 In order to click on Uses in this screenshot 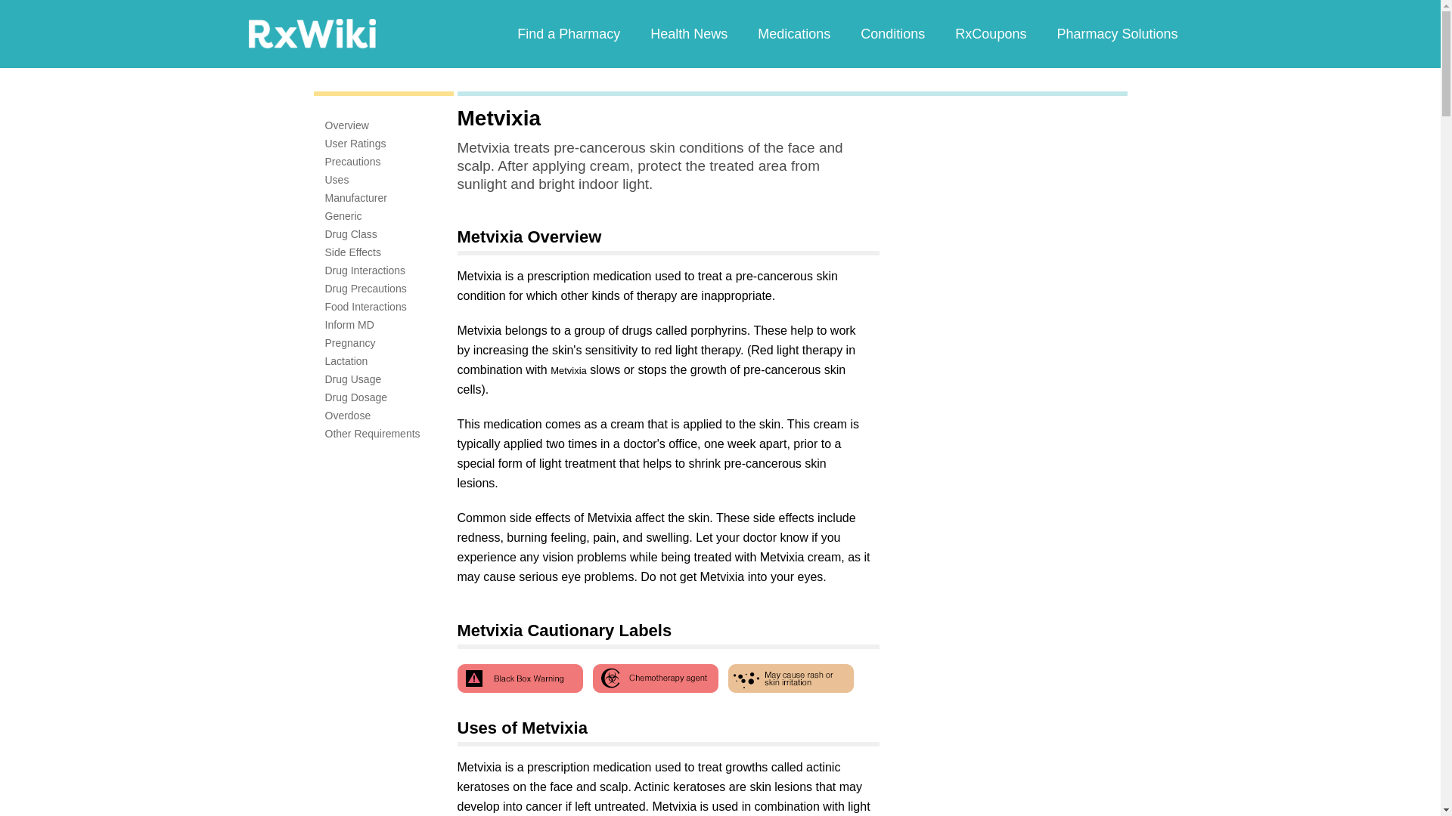, I will do `click(337, 180)`.